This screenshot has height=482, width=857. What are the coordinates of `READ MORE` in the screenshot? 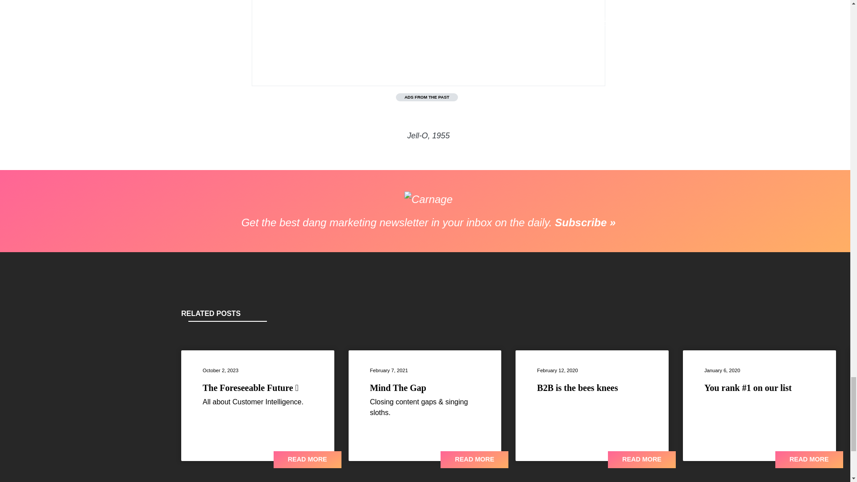 It's located at (307, 459).